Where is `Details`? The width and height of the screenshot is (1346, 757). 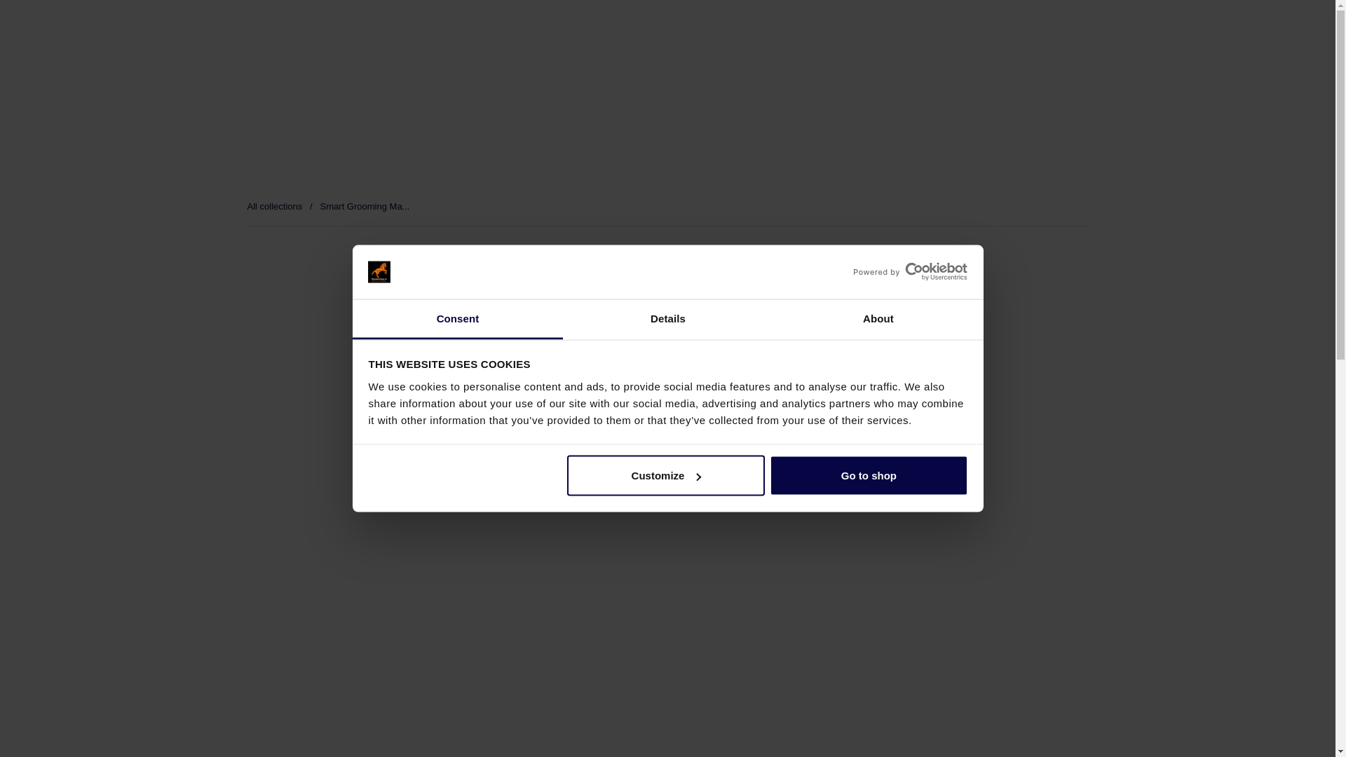 Details is located at coordinates (667, 318).